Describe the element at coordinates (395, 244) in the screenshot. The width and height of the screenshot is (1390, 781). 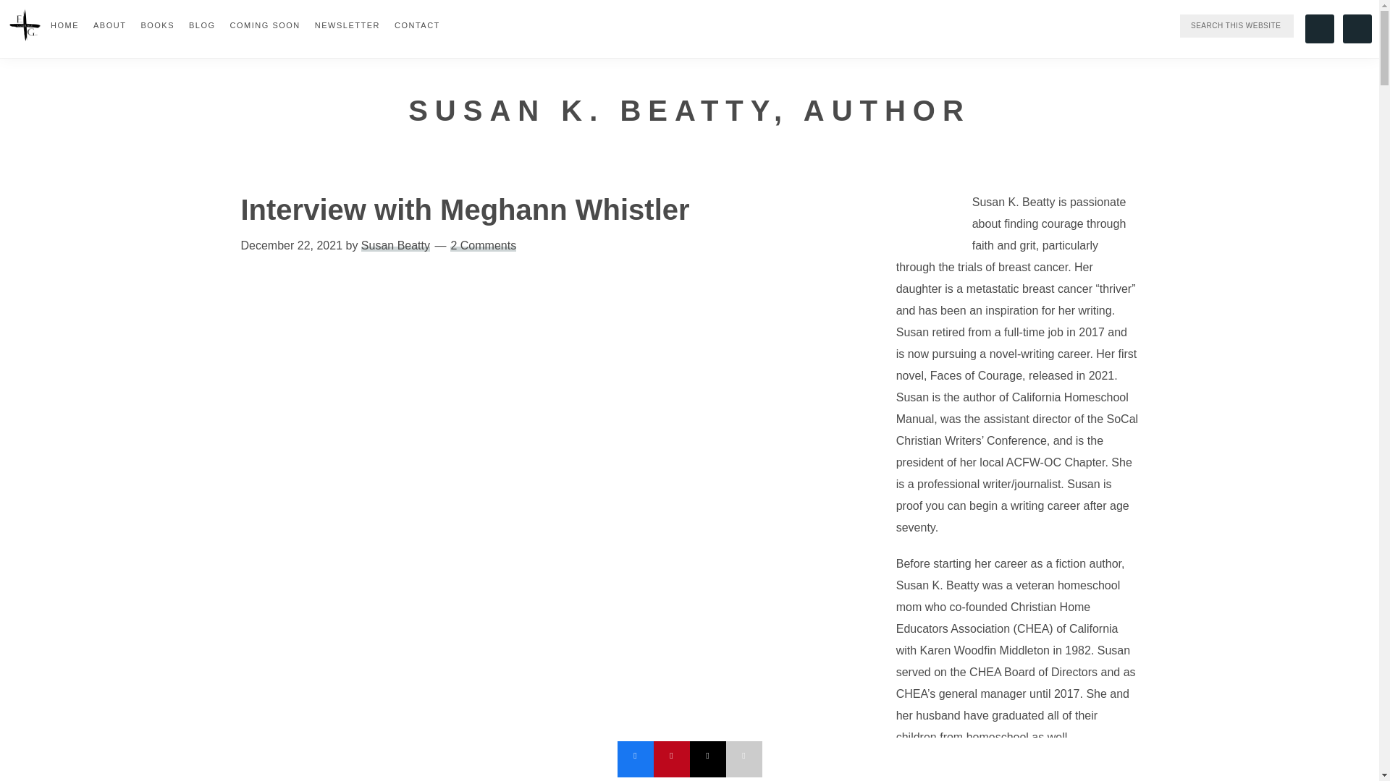
I see `Susan Beatty` at that location.